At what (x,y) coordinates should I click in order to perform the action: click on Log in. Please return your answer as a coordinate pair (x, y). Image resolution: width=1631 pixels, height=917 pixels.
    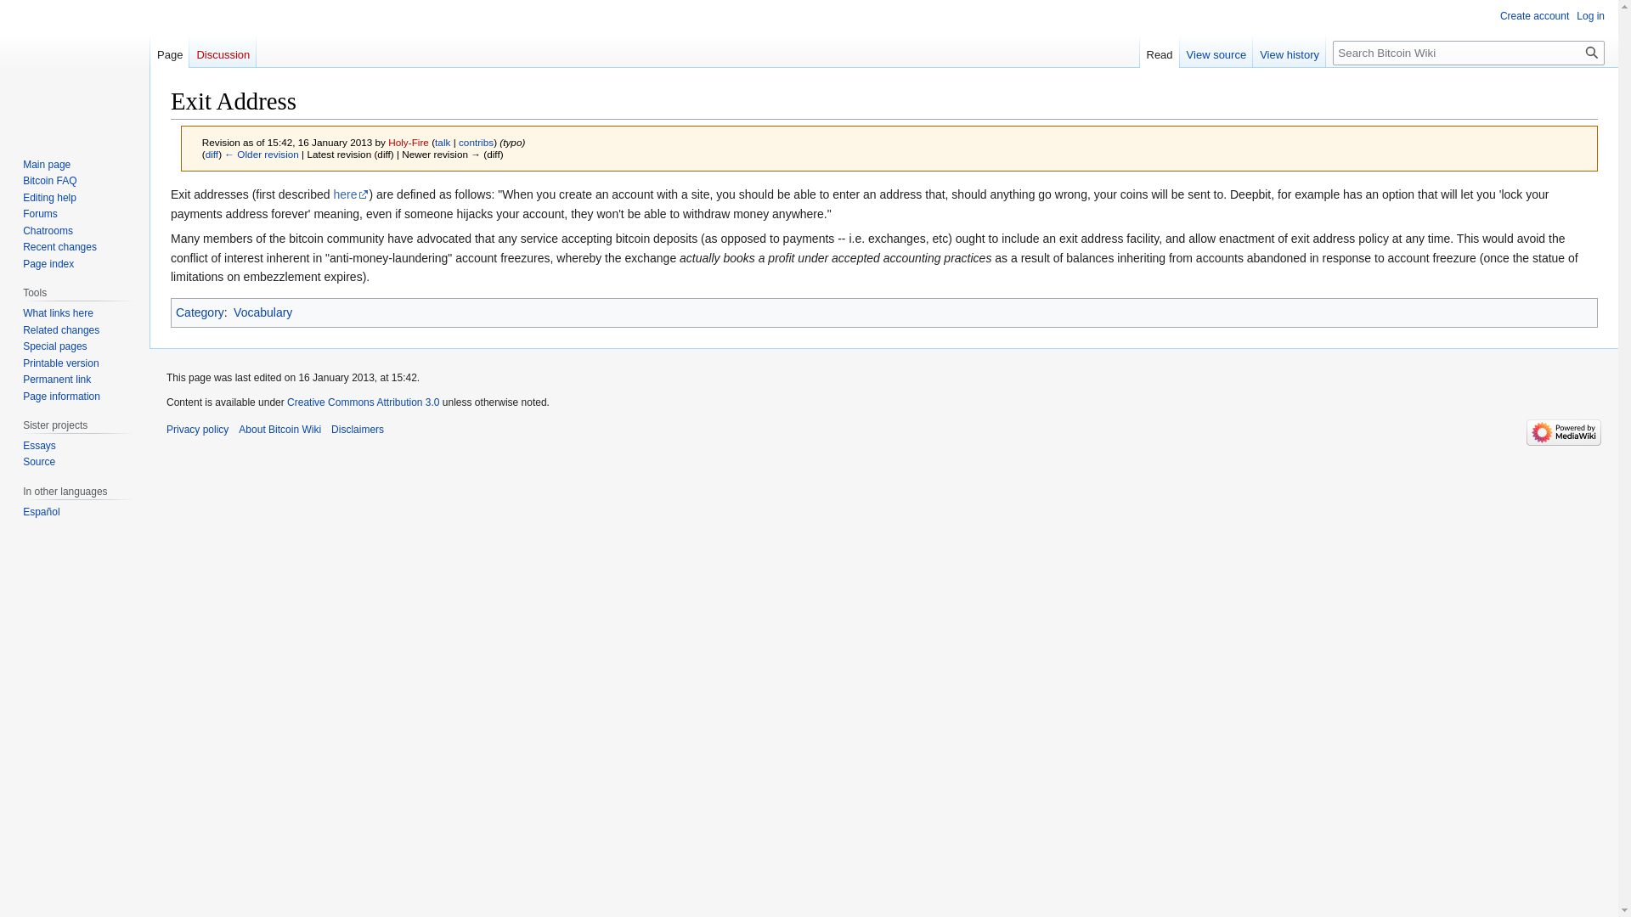
    Looking at the image, I should click on (1590, 15).